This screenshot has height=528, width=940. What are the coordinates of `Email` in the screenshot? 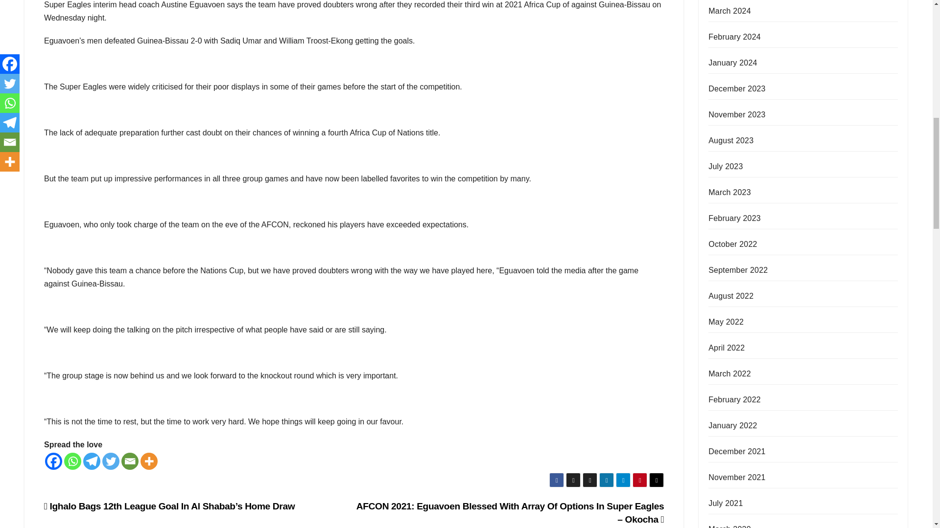 It's located at (129, 461).